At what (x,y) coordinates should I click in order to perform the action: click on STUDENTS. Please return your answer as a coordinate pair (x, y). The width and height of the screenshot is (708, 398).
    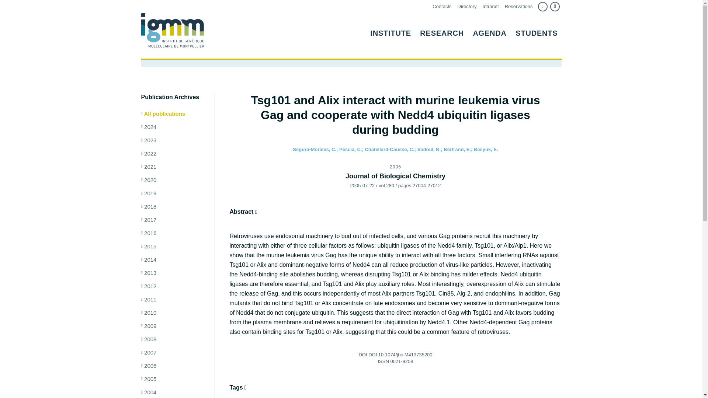
    Looking at the image, I should click on (537, 29).